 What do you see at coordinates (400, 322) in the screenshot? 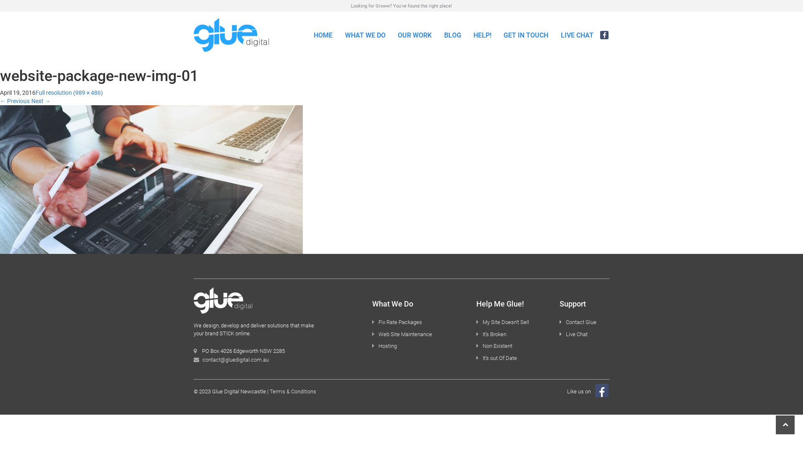
I see `Fix Rate Packages` at bounding box center [400, 322].